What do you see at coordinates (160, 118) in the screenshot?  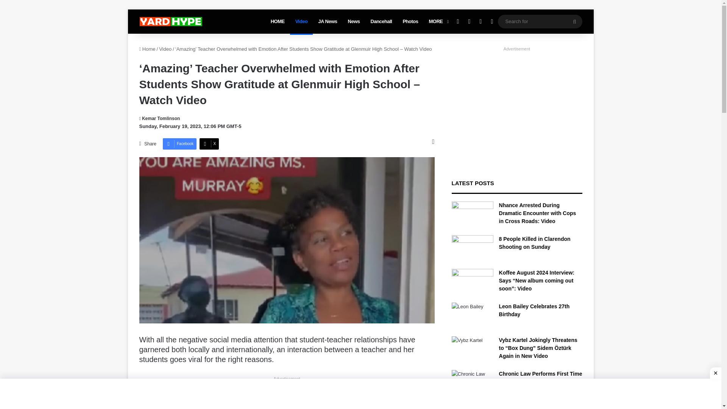 I see `Kemar Tomlinson` at bounding box center [160, 118].